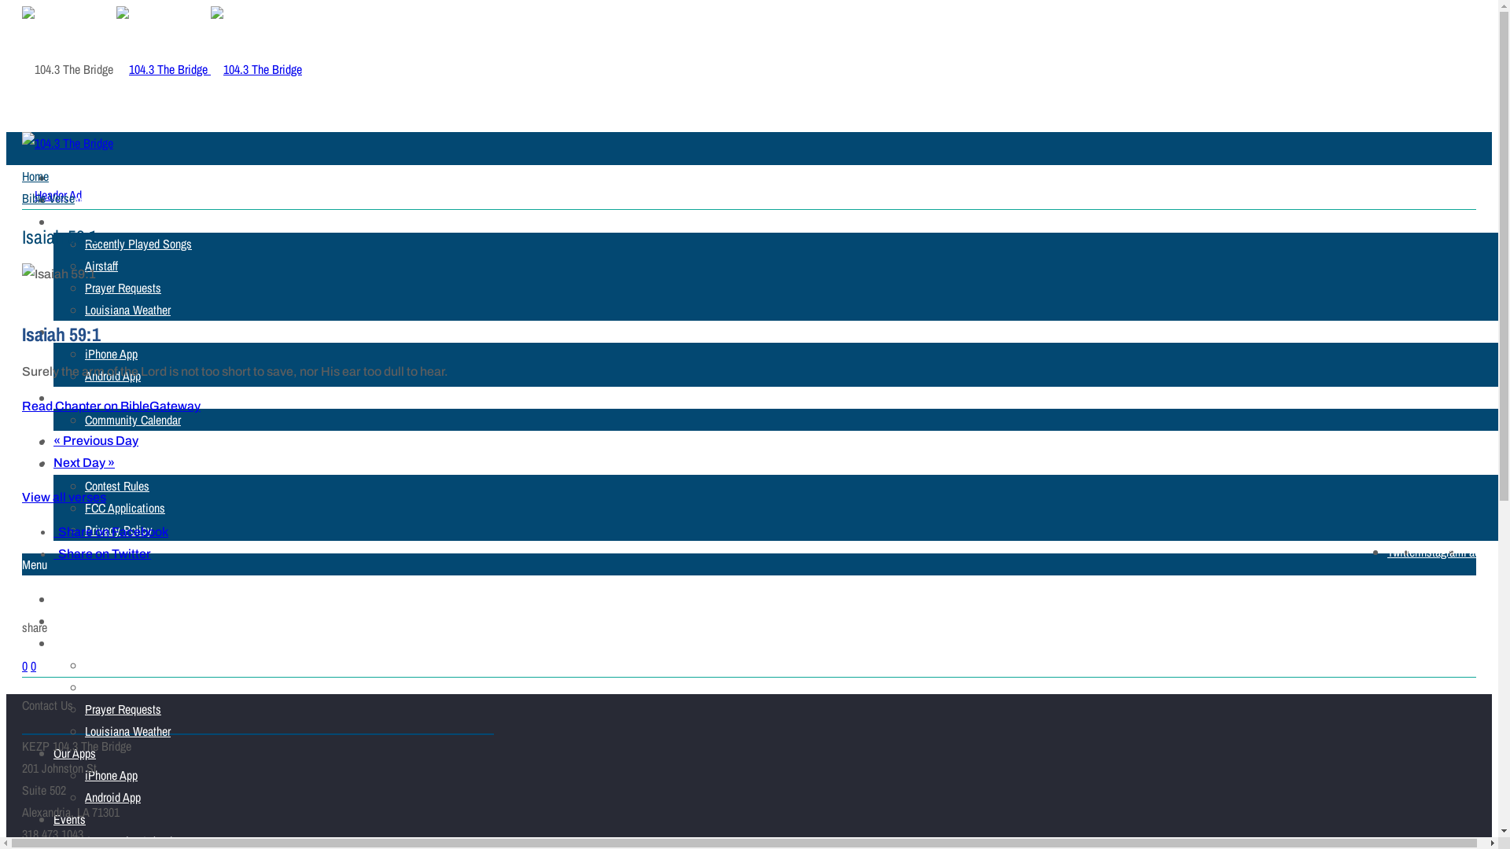 This screenshot has width=1510, height=849. What do you see at coordinates (69, 398) in the screenshot?
I see `Events` at bounding box center [69, 398].